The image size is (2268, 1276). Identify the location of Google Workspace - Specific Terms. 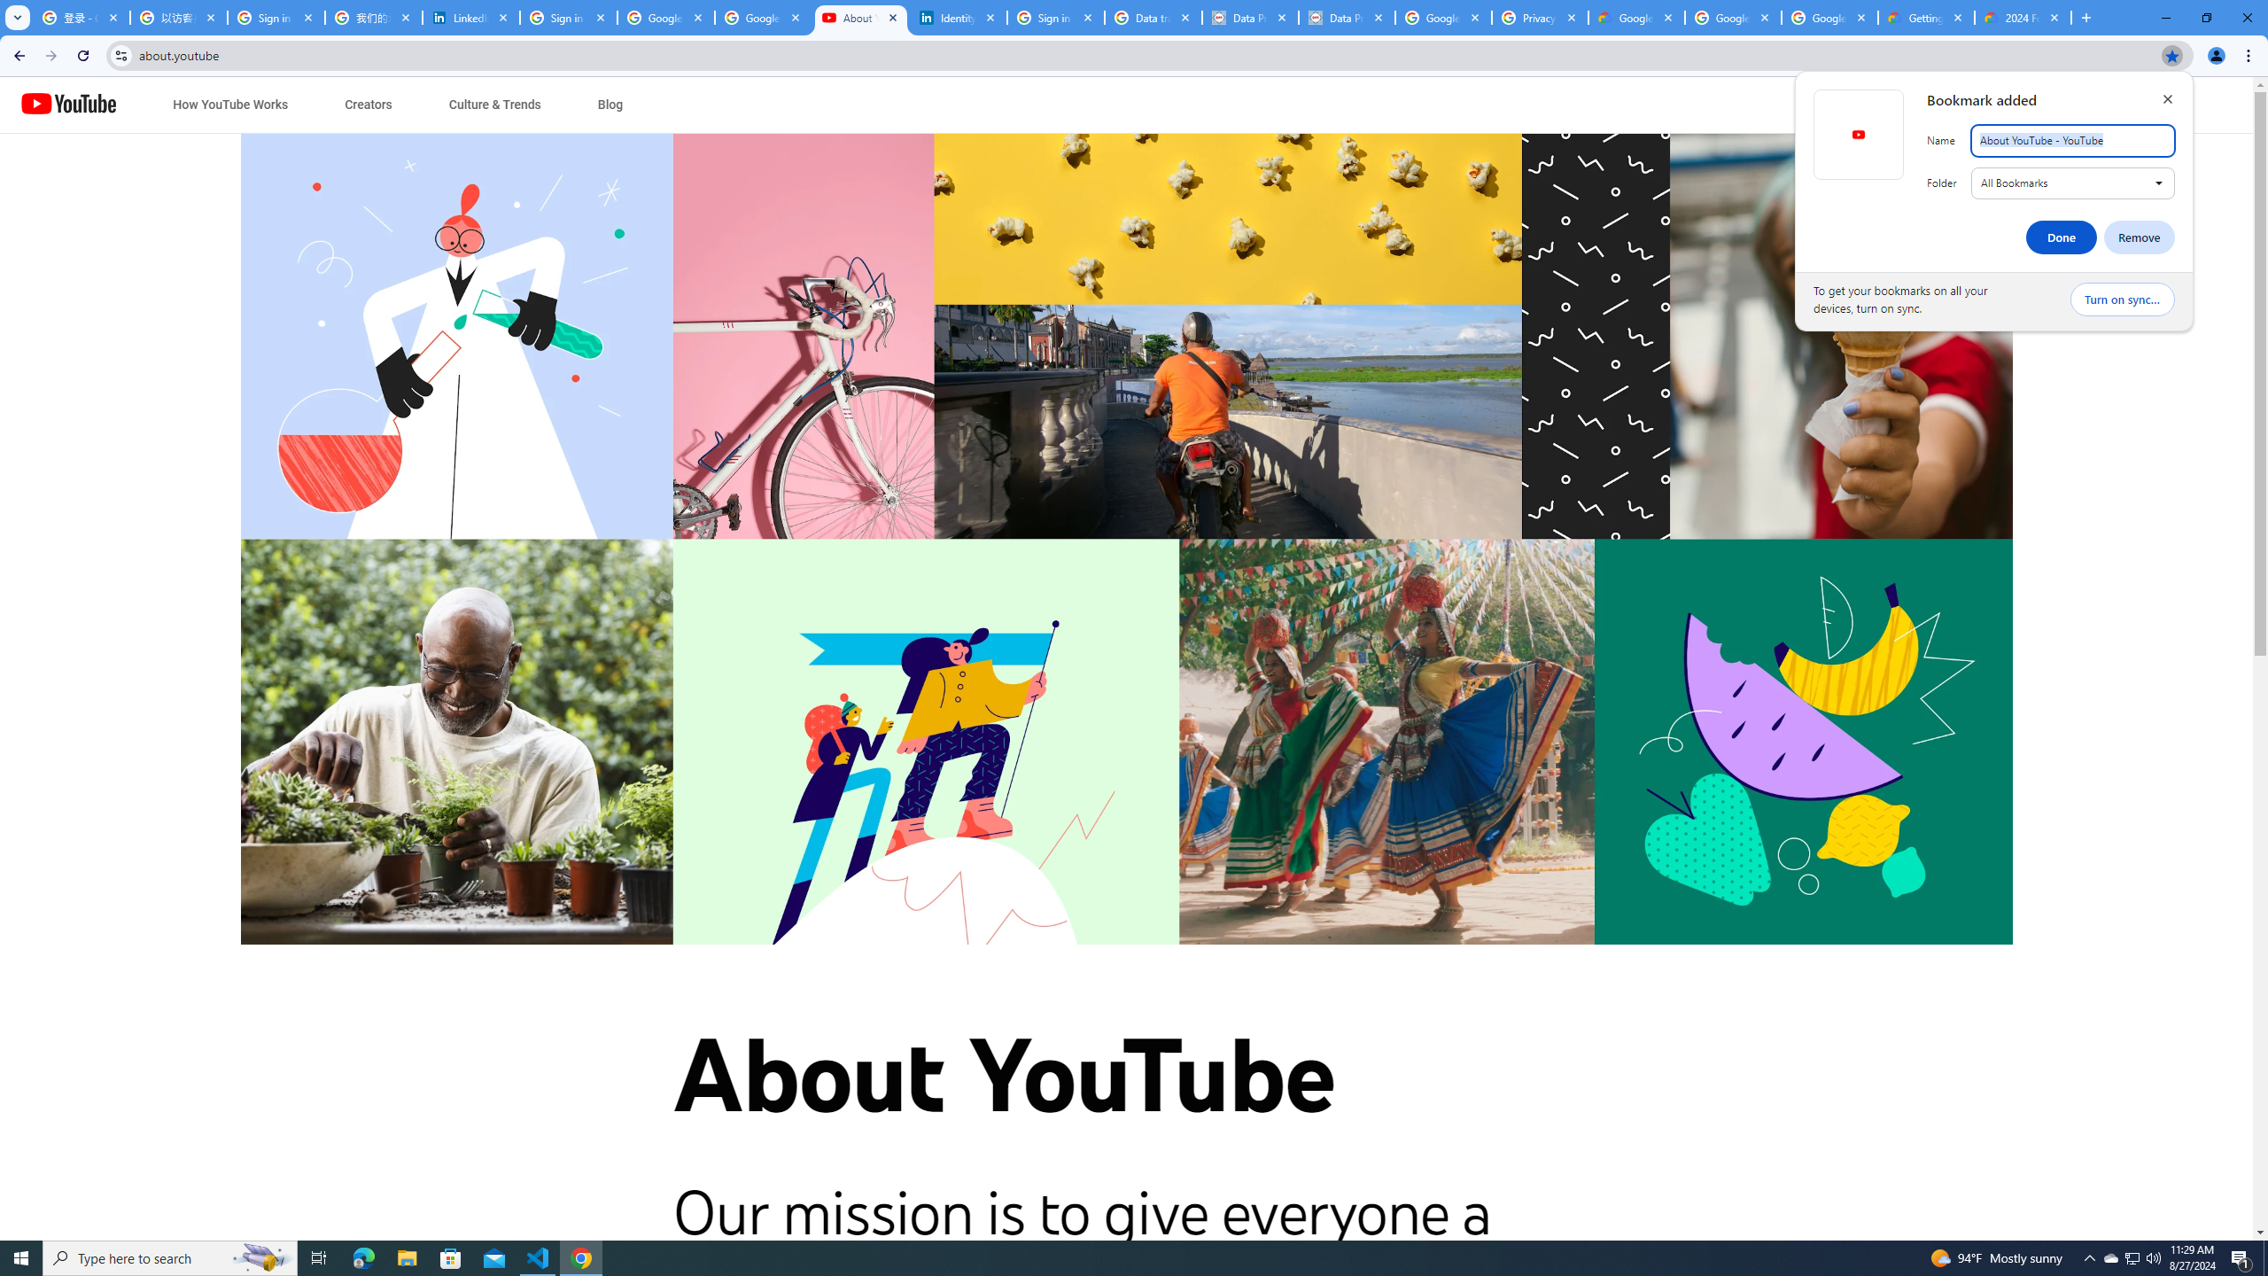
(1732, 18).